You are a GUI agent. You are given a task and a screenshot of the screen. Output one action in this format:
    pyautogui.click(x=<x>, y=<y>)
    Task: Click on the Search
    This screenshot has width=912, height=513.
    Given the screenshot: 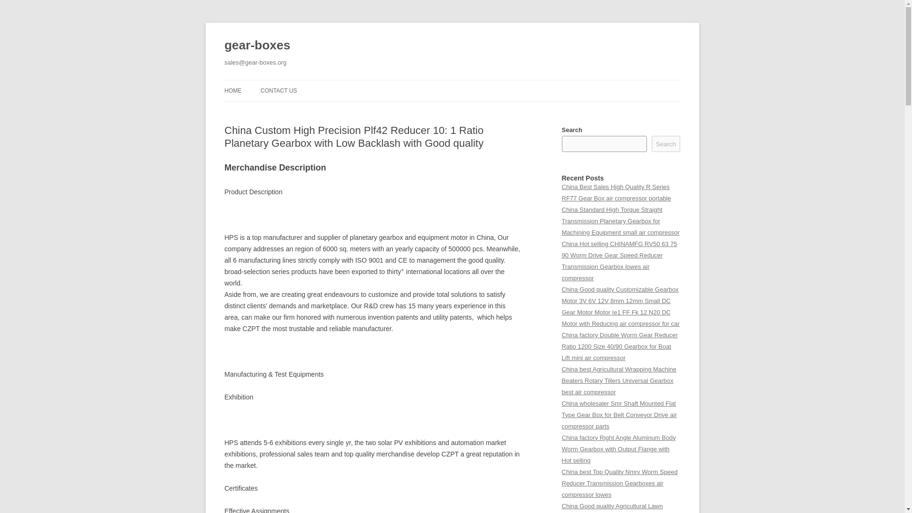 What is the action you would take?
    pyautogui.click(x=666, y=143)
    